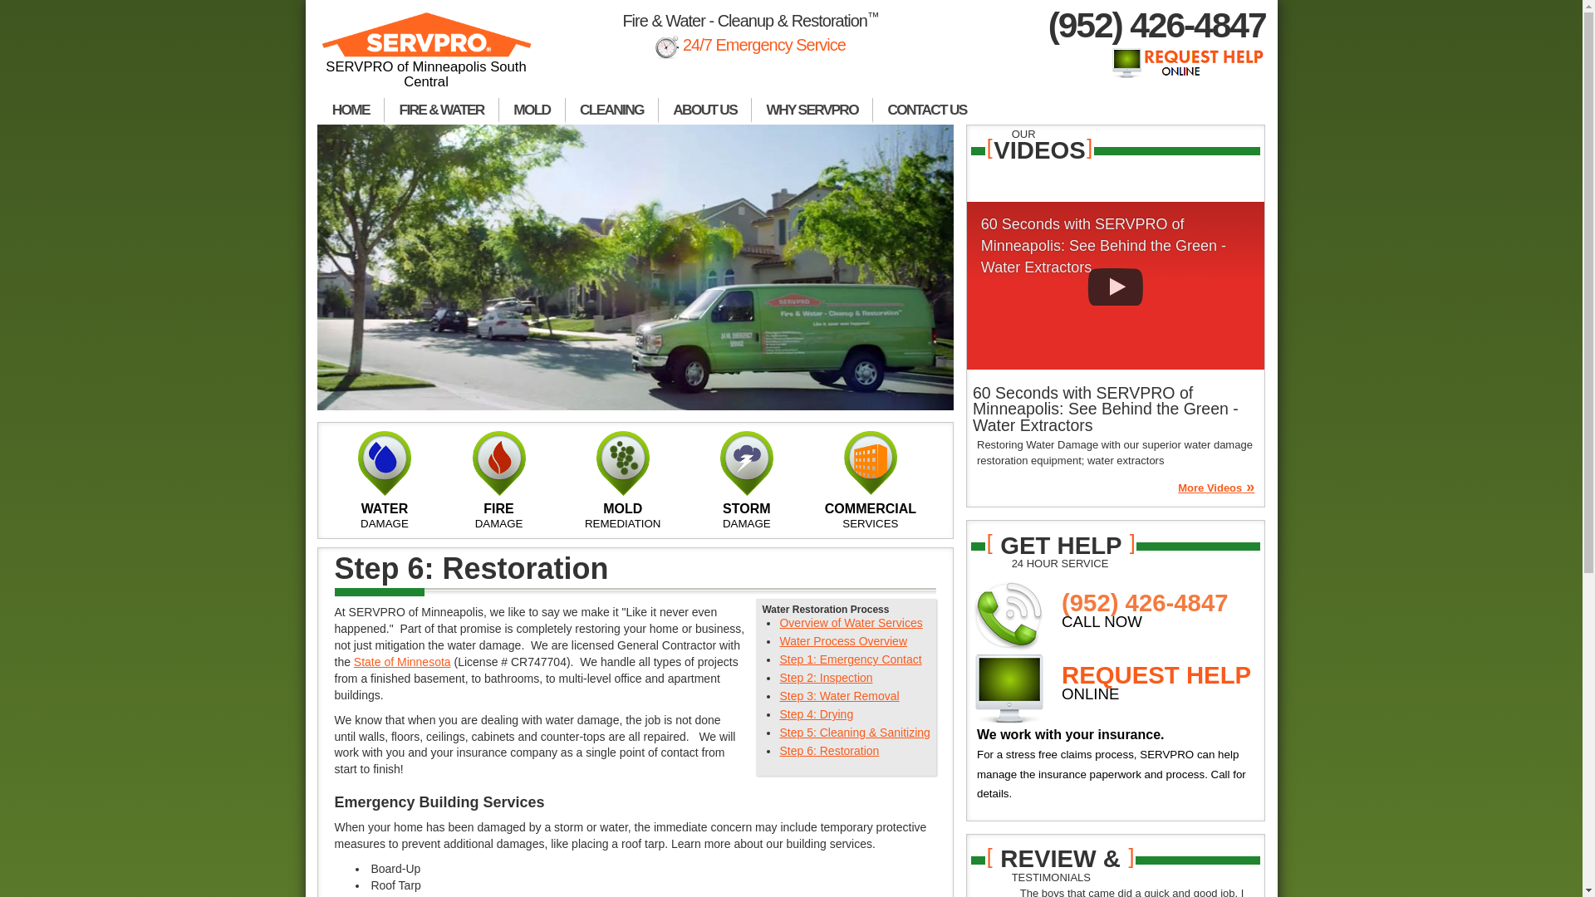 The image size is (1595, 897). I want to click on ABOUT US, so click(704, 111).